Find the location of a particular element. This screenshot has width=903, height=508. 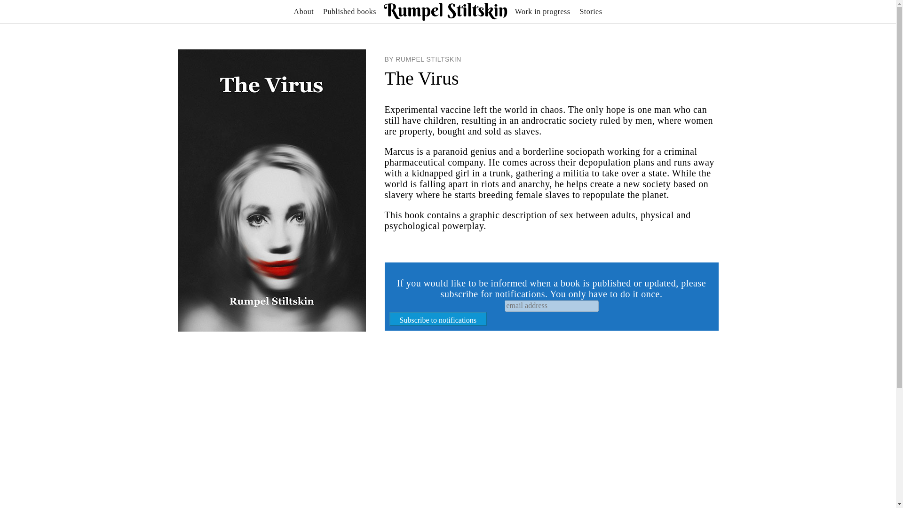

About is located at coordinates (304, 11).